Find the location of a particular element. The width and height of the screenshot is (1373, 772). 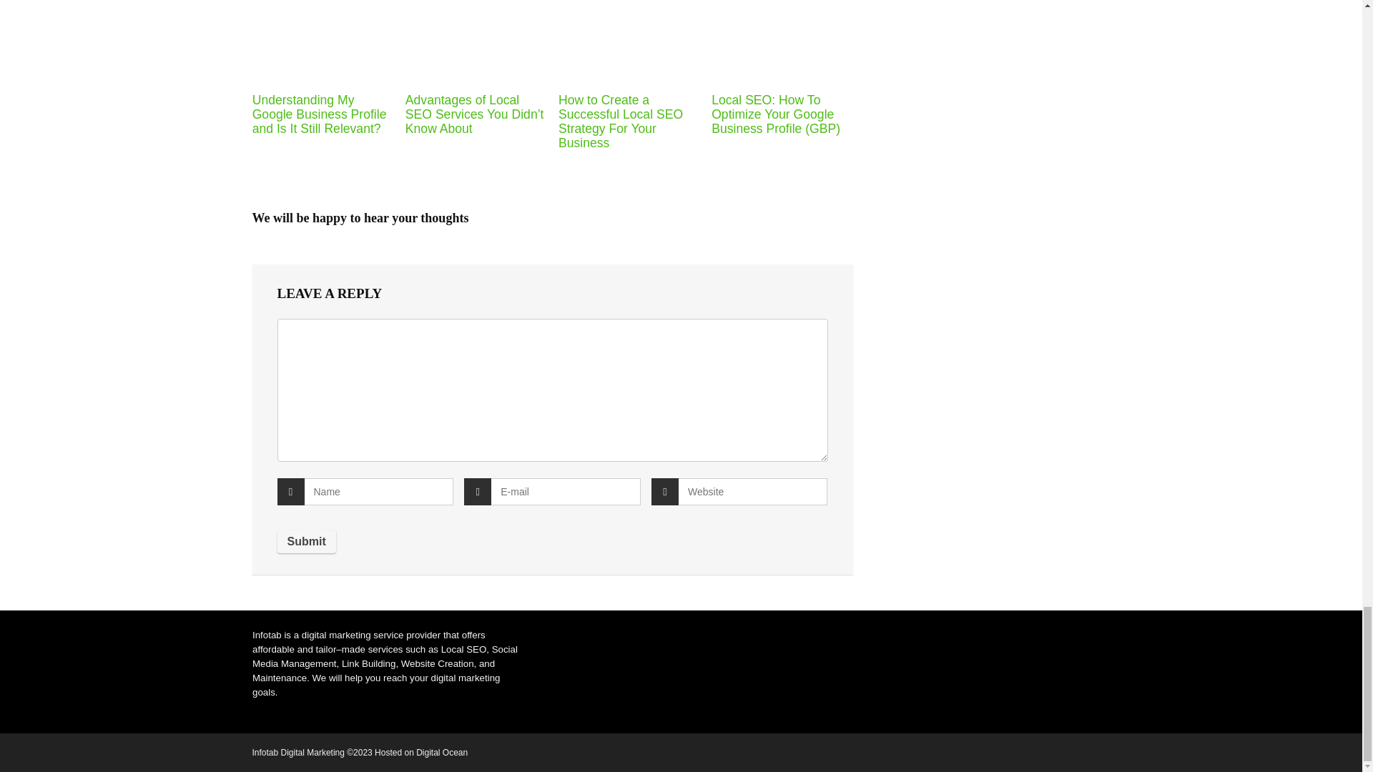

Submit is located at coordinates (306, 542).